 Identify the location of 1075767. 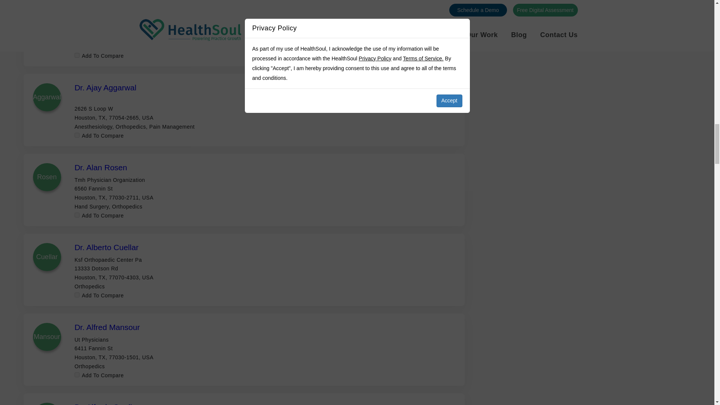
(77, 374).